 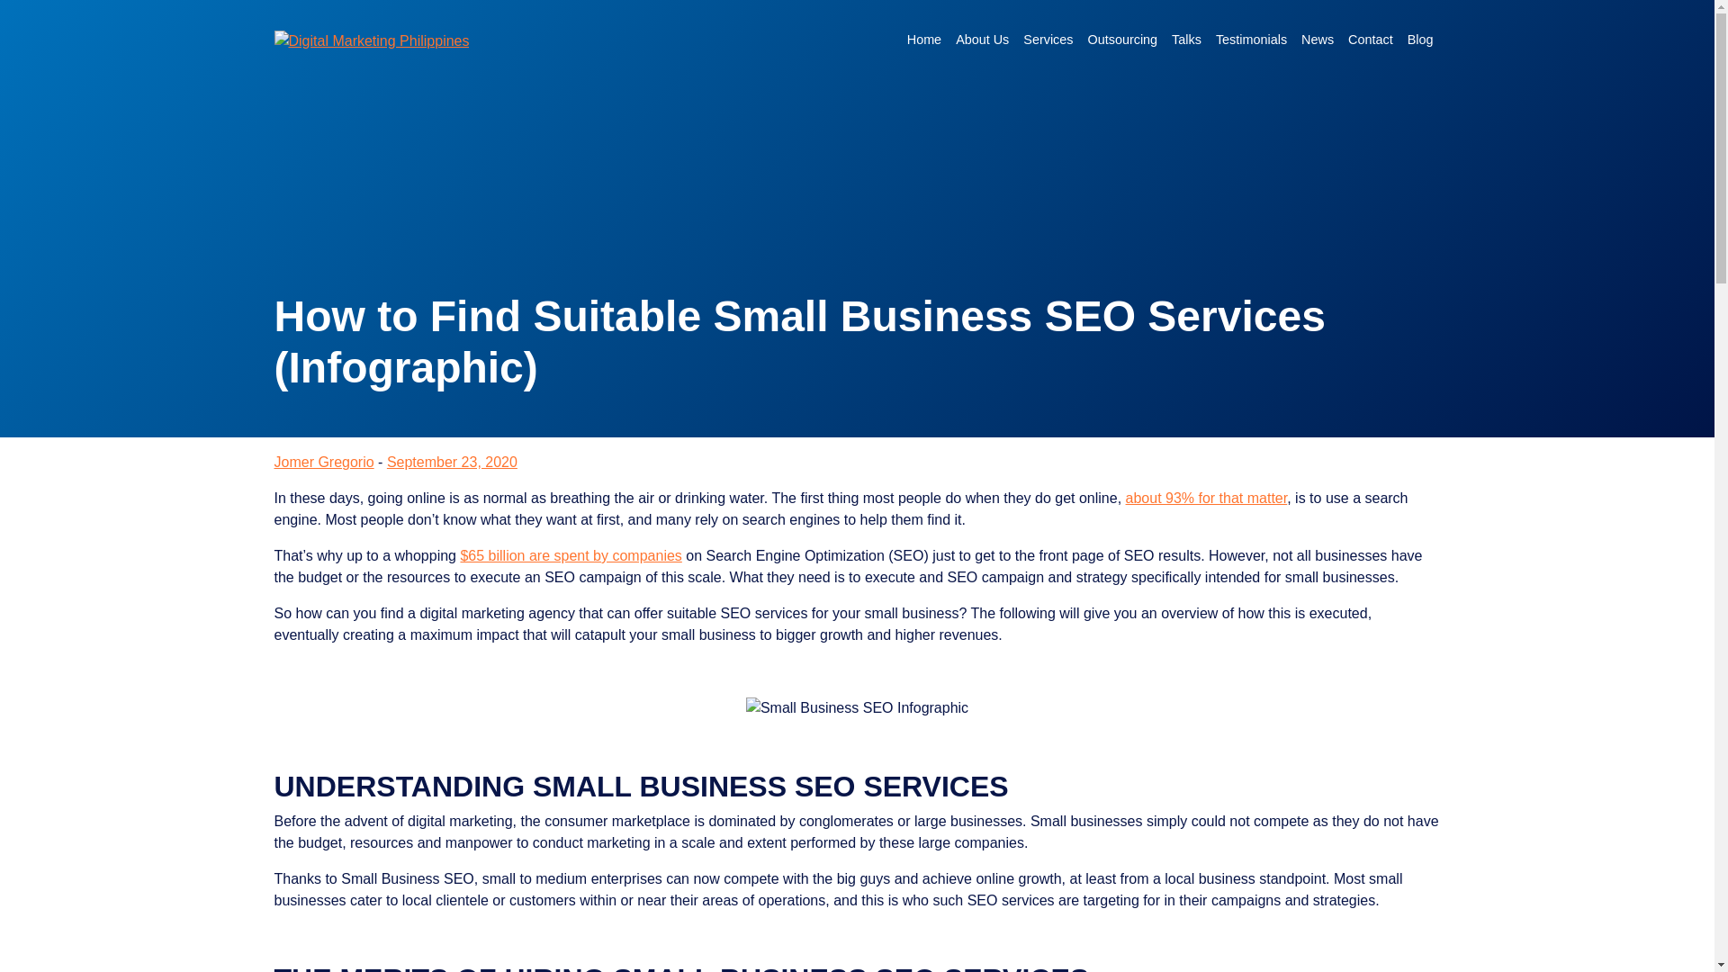 I want to click on Jomer Gregorio, so click(x=322, y=462).